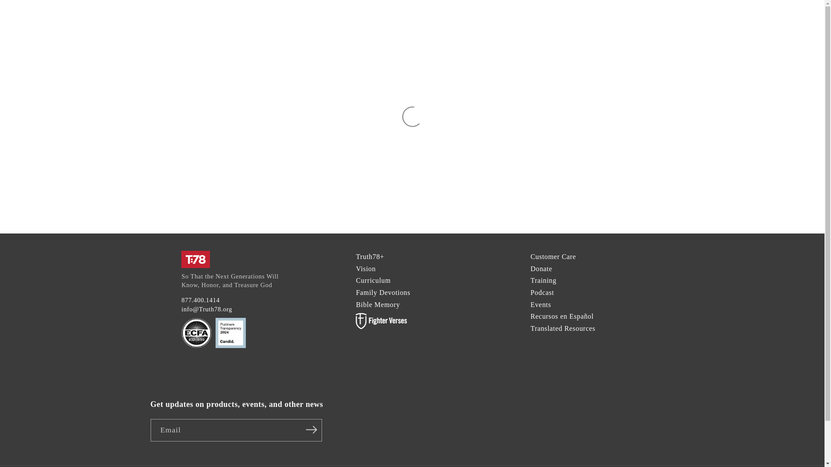 The width and height of the screenshot is (831, 467). Describe the element at coordinates (373, 280) in the screenshot. I see `Curriculum` at that location.